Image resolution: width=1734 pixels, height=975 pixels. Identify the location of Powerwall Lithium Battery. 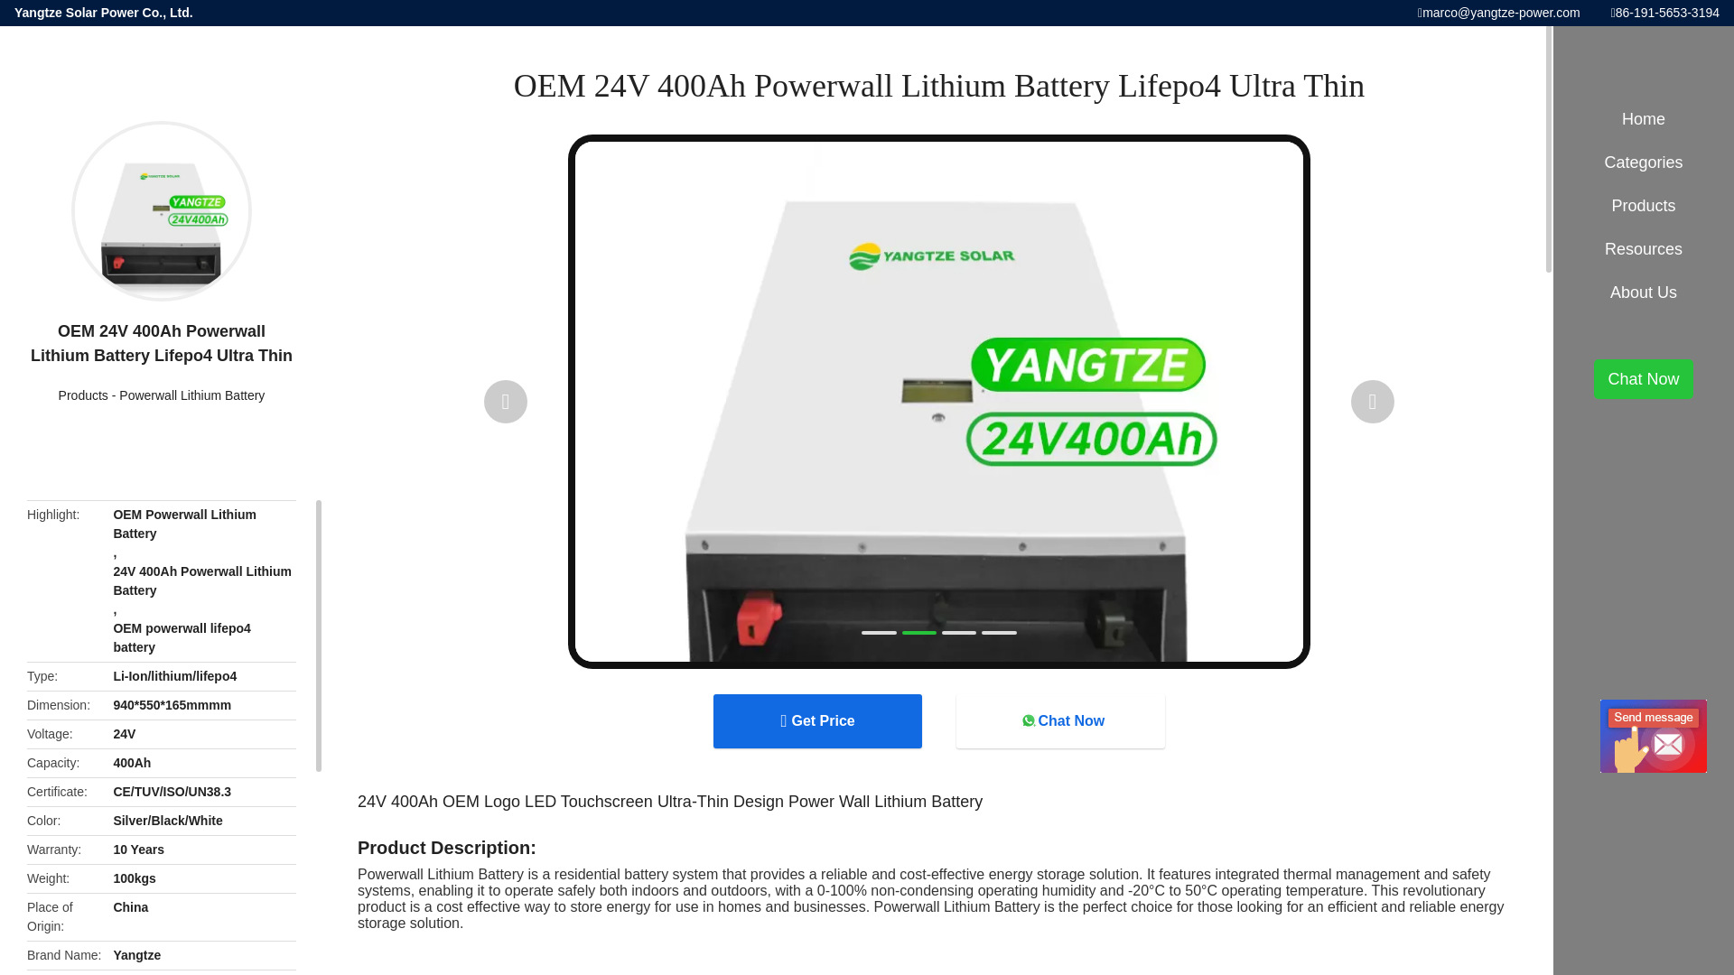
(191, 395).